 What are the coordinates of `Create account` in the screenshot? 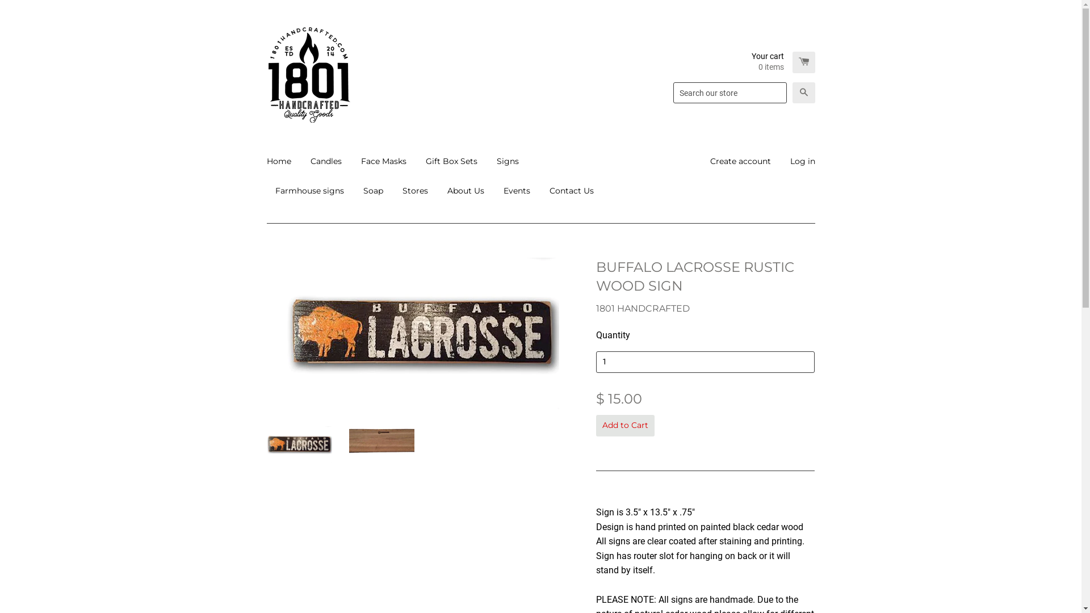 It's located at (740, 161).